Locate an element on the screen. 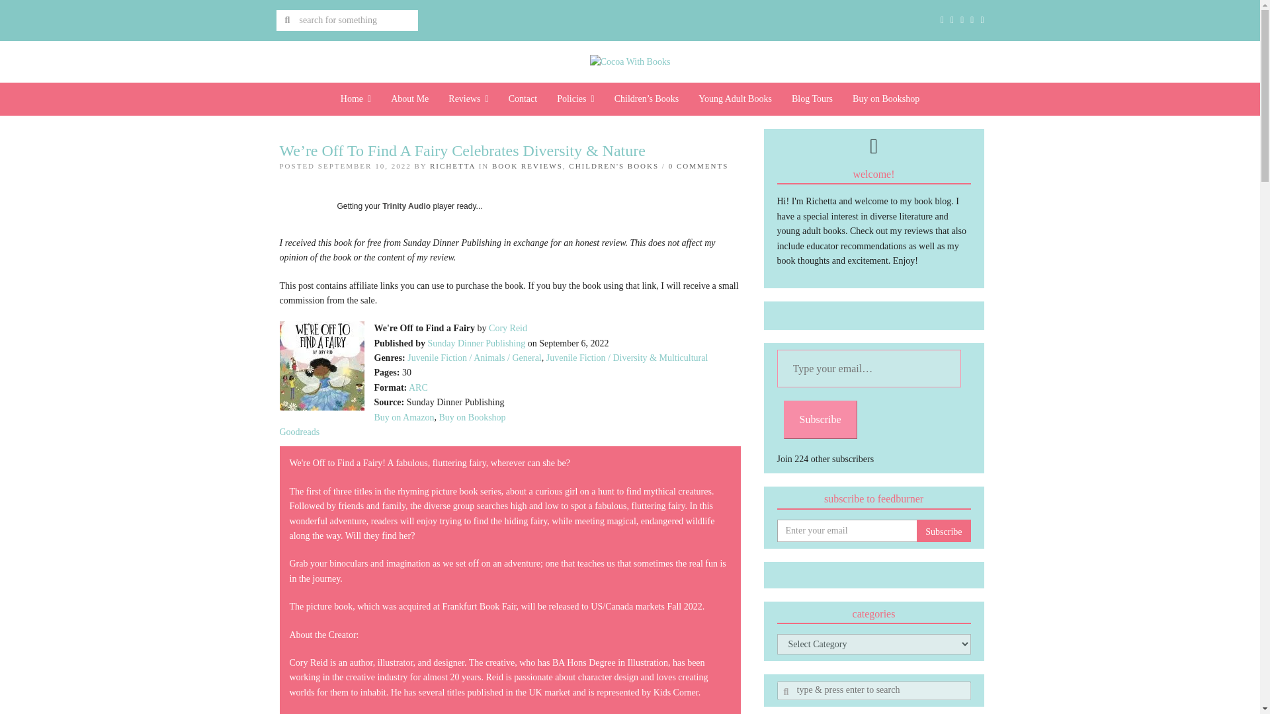 Image resolution: width=1270 pixels, height=714 pixels. Instagram is located at coordinates (962, 20).